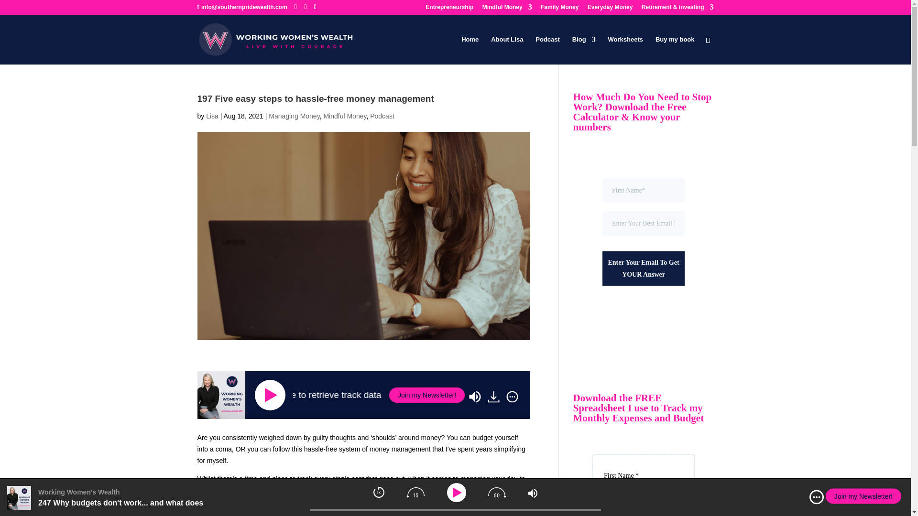 Image resolution: width=918 pixels, height=516 pixels. I want to click on Worksheets, so click(625, 50).